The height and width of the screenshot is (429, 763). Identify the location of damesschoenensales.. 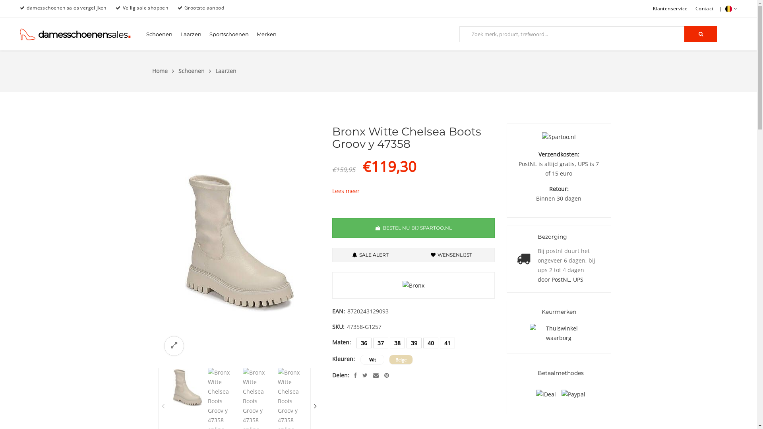
(76, 38).